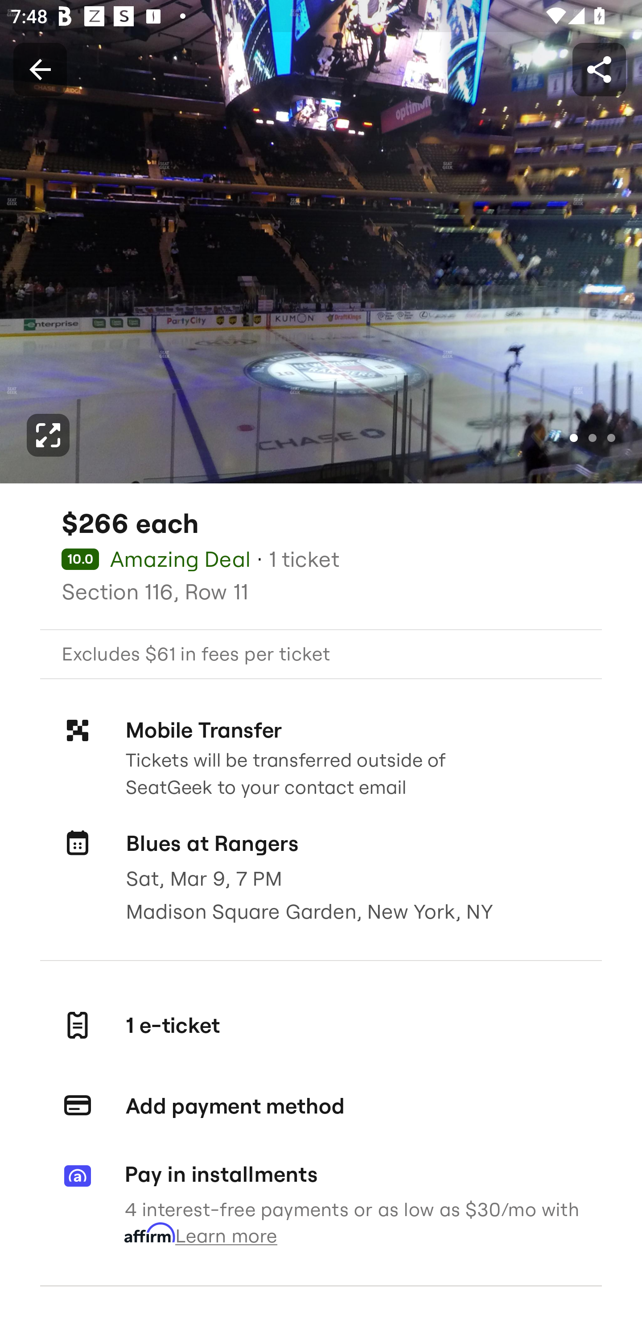 Image resolution: width=642 pixels, height=1320 pixels. What do you see at coordinates (321, 1106) in the screenshot?
I see `Add payment method` at bounding box center [321, 1106].